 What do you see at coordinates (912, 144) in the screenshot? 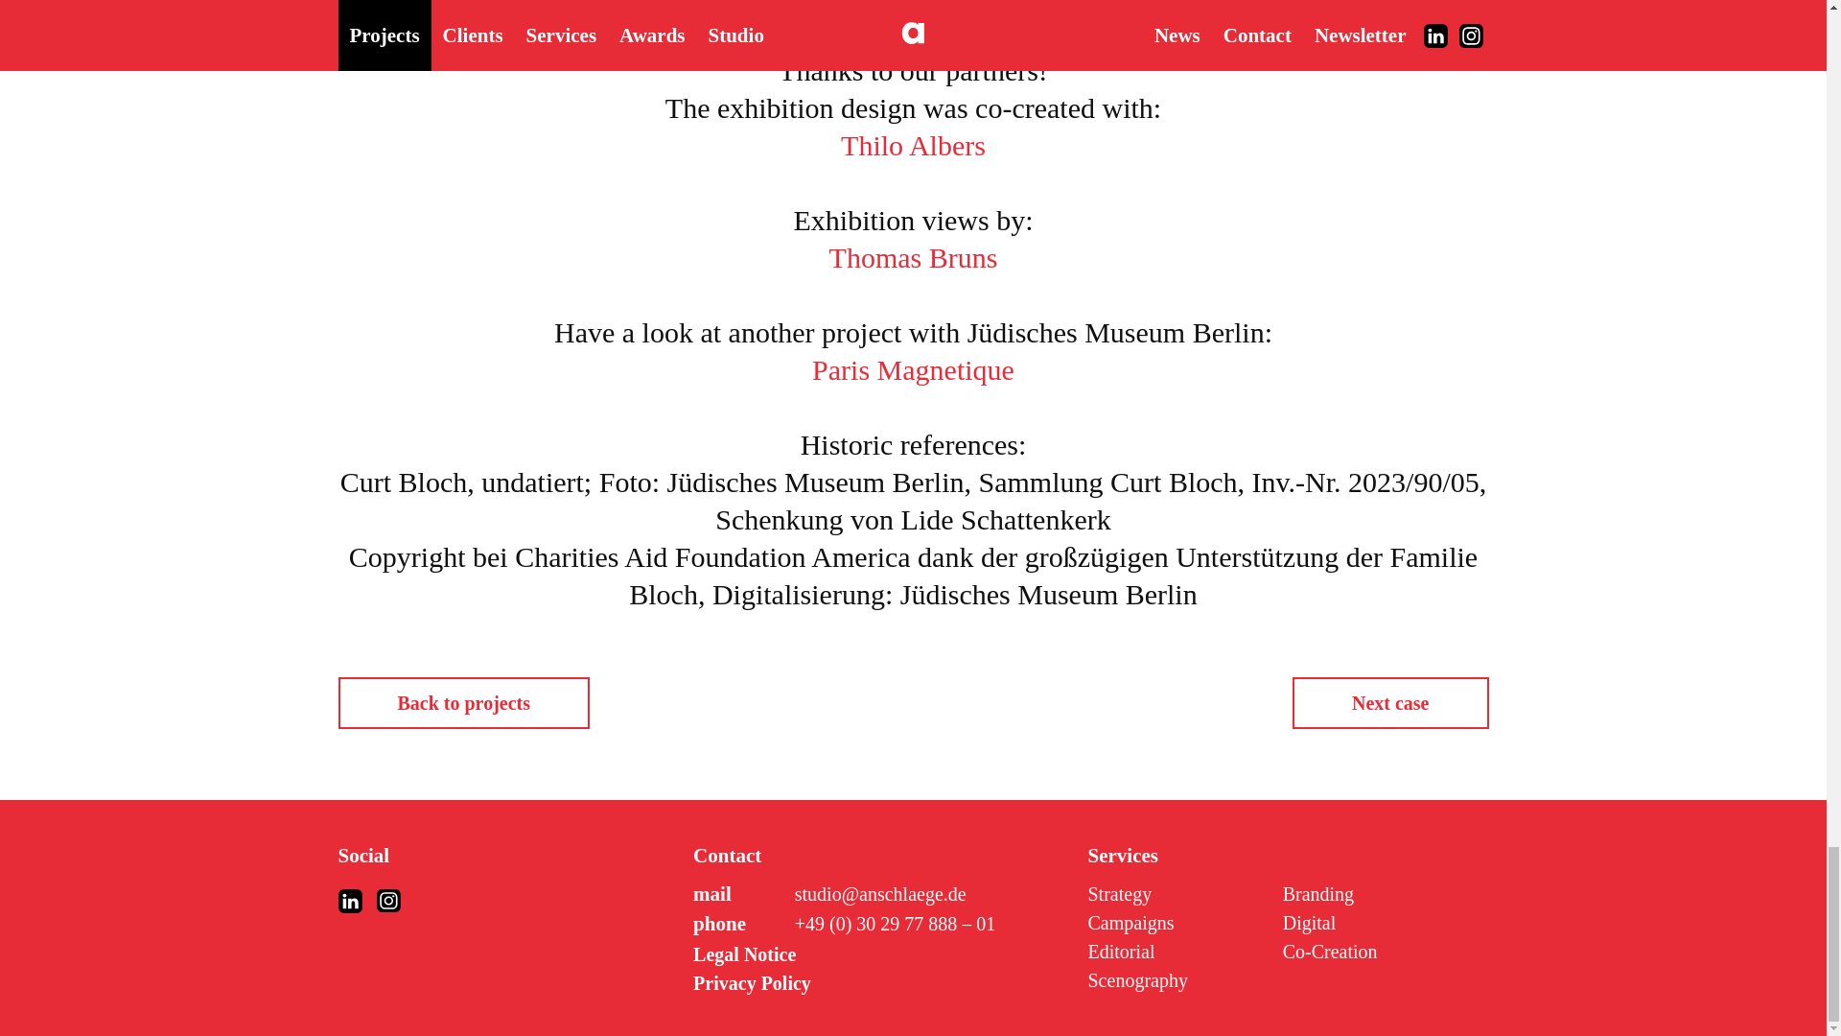
I see `Thilo Albers` at bounding box center [912, 144].